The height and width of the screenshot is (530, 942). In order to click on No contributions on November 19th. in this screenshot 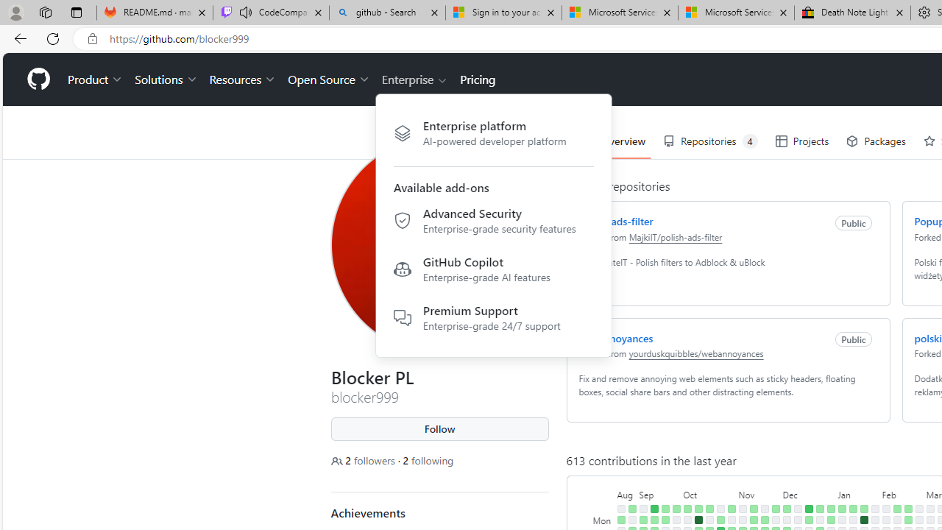, I will do `click(764, 509)`.